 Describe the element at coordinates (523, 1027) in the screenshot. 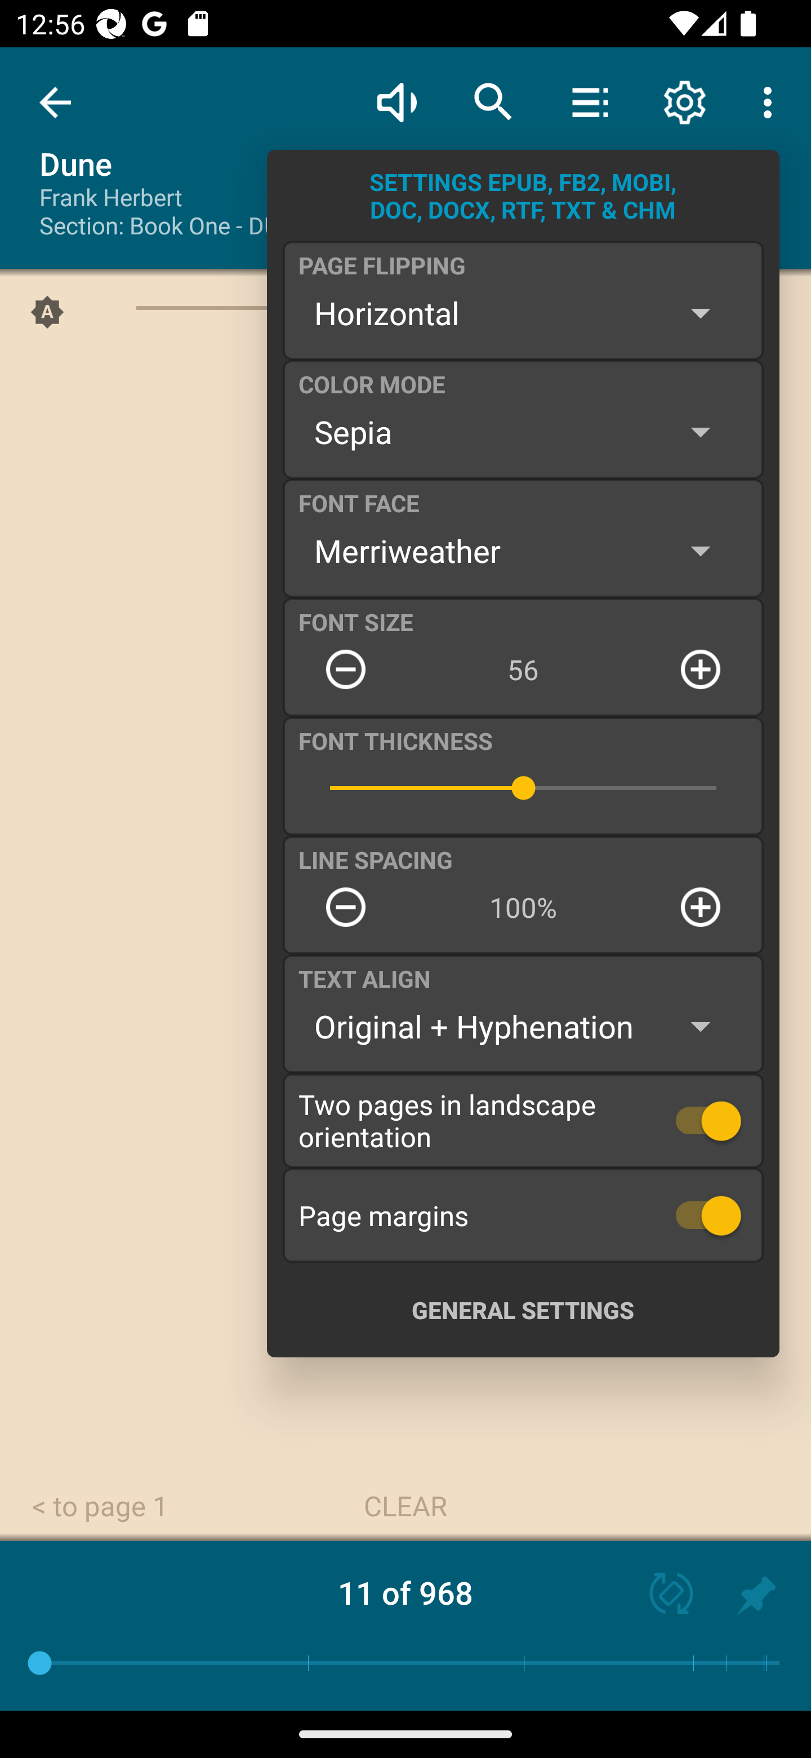

I see `Original + Hyphenation` at that location.